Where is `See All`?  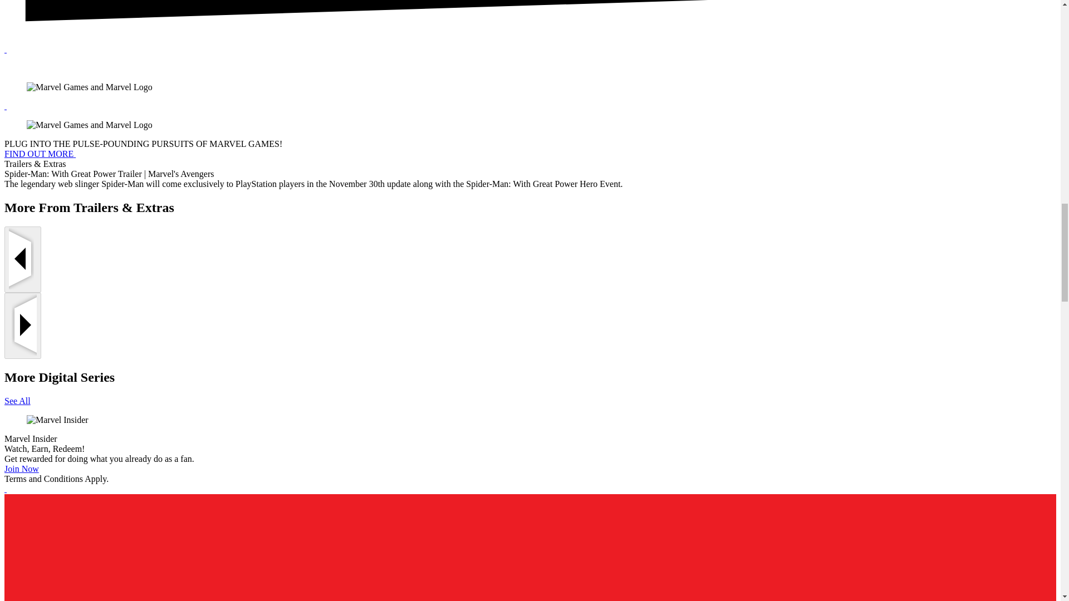
See All is located at coordinates (17, 401).